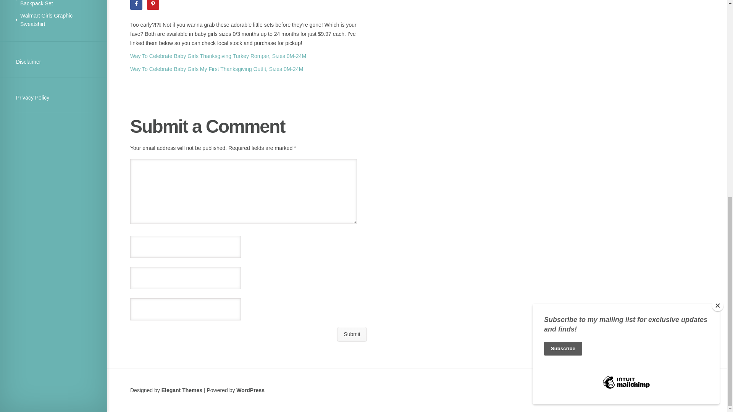  What do you see at coordinates (153, 5) in the screenshot?
I see `Save to Pinterest` at bounding box center [153, 5].